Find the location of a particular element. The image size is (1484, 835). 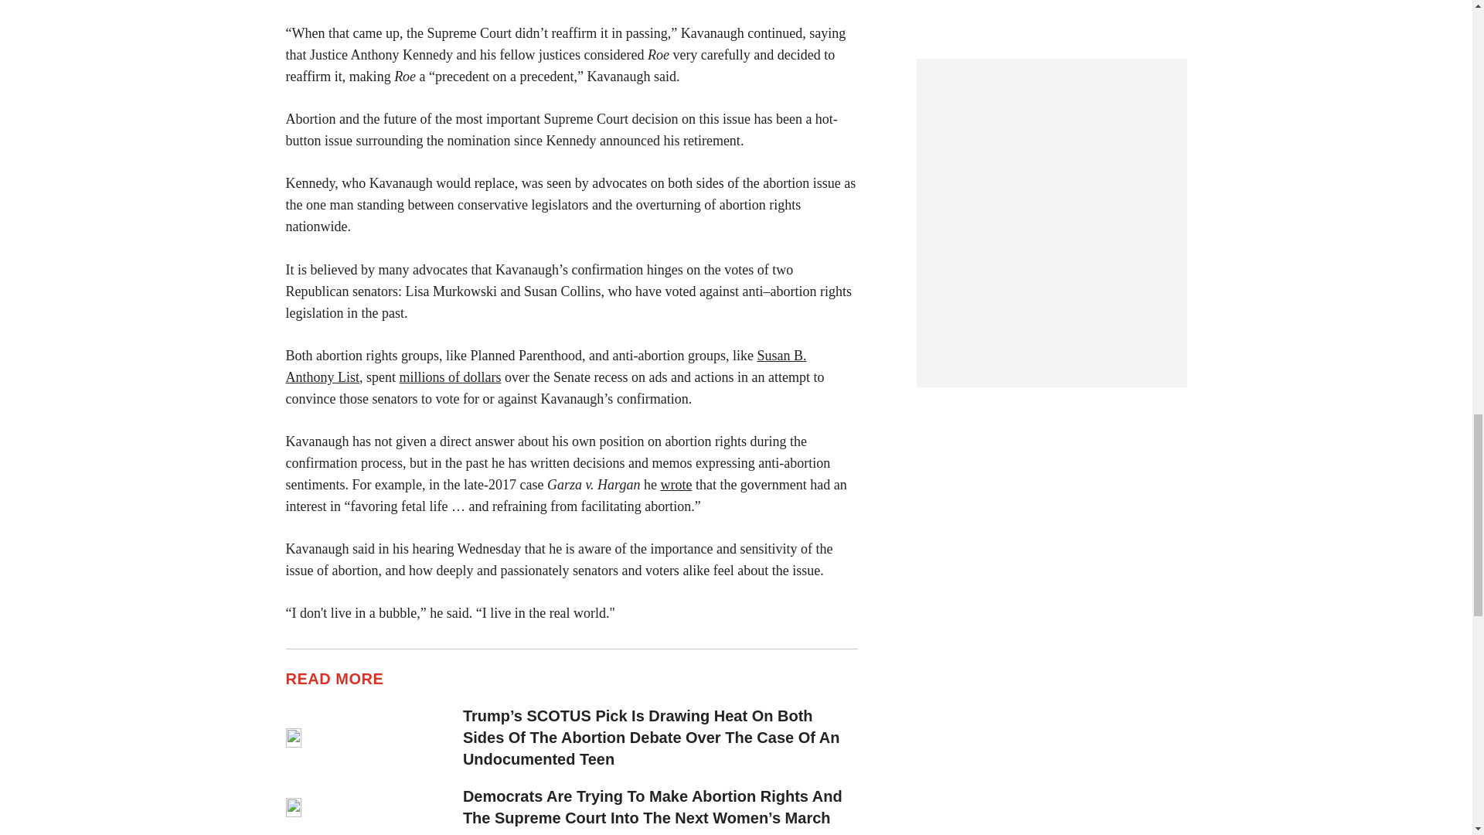

wrote is located at coordinates (676, 484).